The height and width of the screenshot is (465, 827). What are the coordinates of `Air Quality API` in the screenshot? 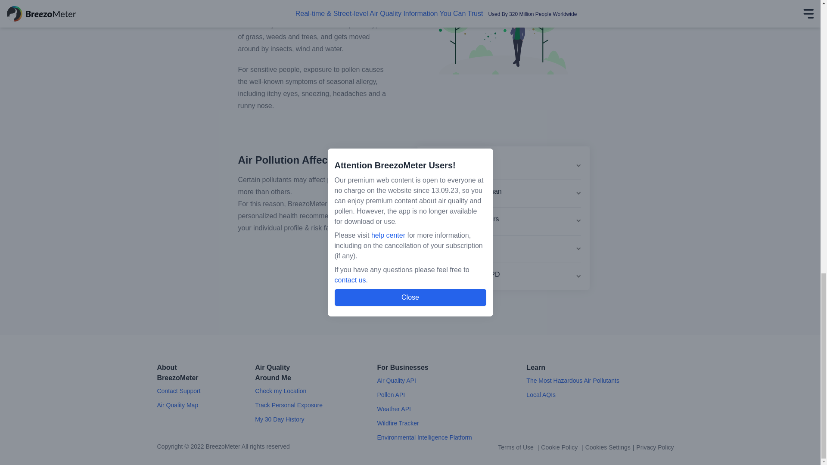 It's located at (396, 381).